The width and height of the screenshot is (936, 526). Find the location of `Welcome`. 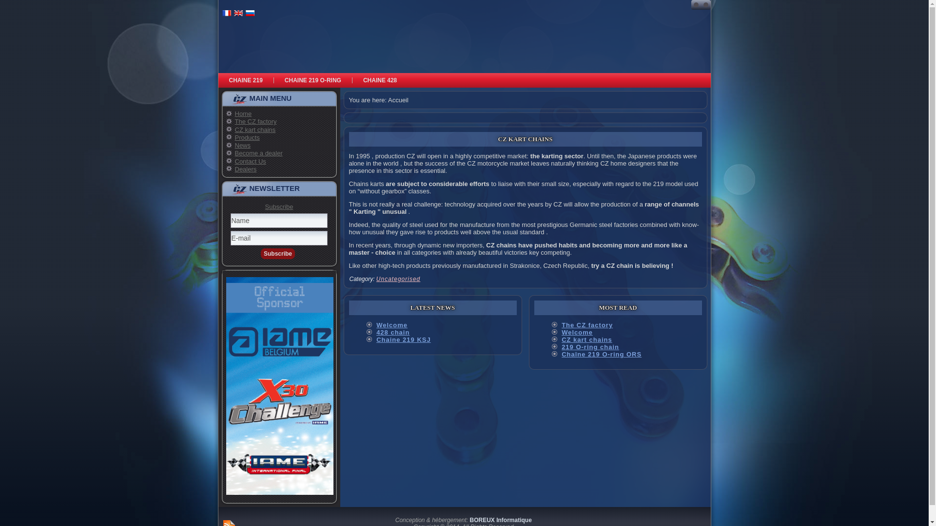

Welcome is located at coordinates (577, 332).